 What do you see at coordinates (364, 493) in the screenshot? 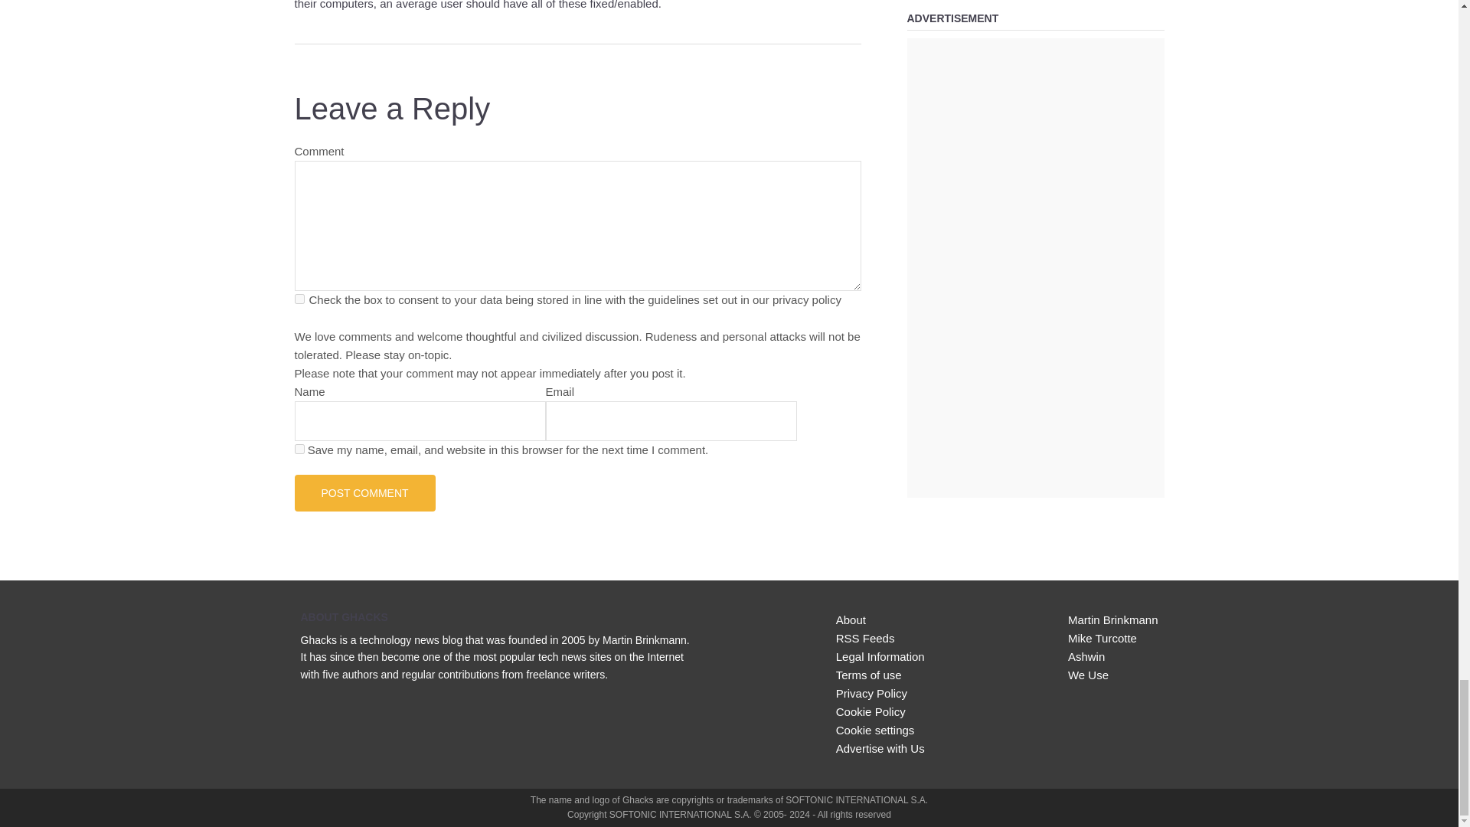
I see `Post Comment` at bounding box center [364, 493].